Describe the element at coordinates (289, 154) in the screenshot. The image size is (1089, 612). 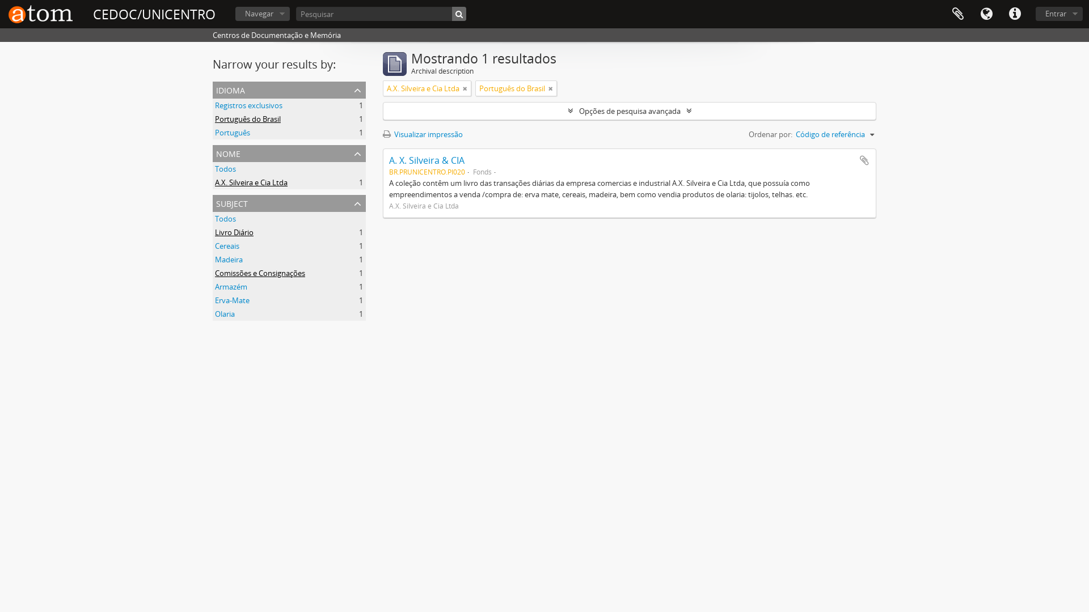
I see `nome` at that location.